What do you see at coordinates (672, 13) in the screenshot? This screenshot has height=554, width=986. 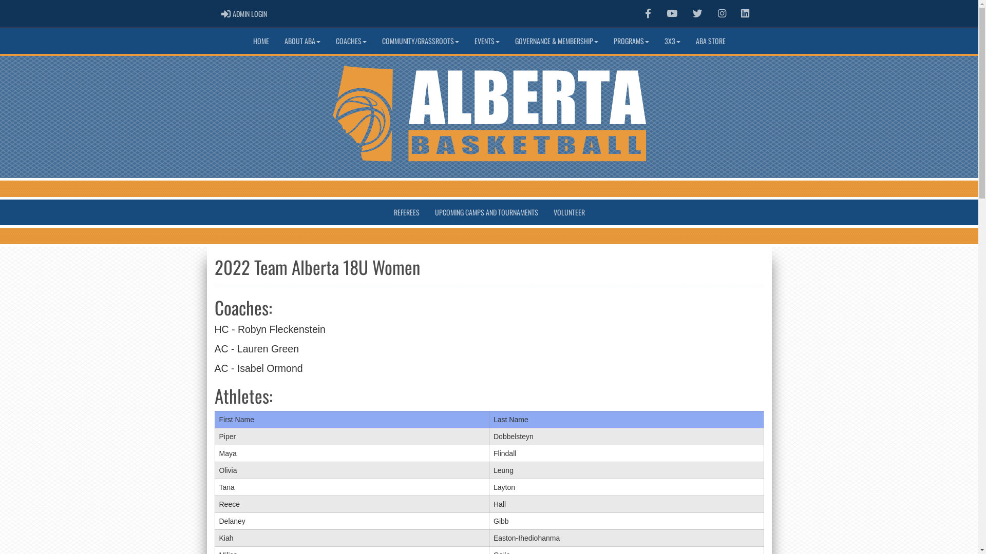 I see `watch` at bounding box center [672, 13].